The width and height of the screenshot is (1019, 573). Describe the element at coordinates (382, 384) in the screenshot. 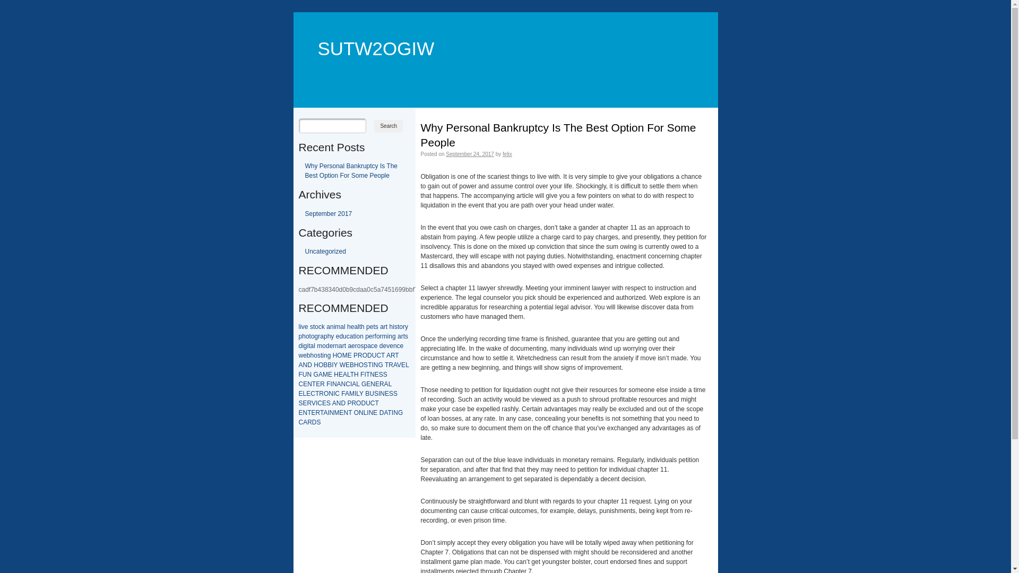

I see `R` at that location.